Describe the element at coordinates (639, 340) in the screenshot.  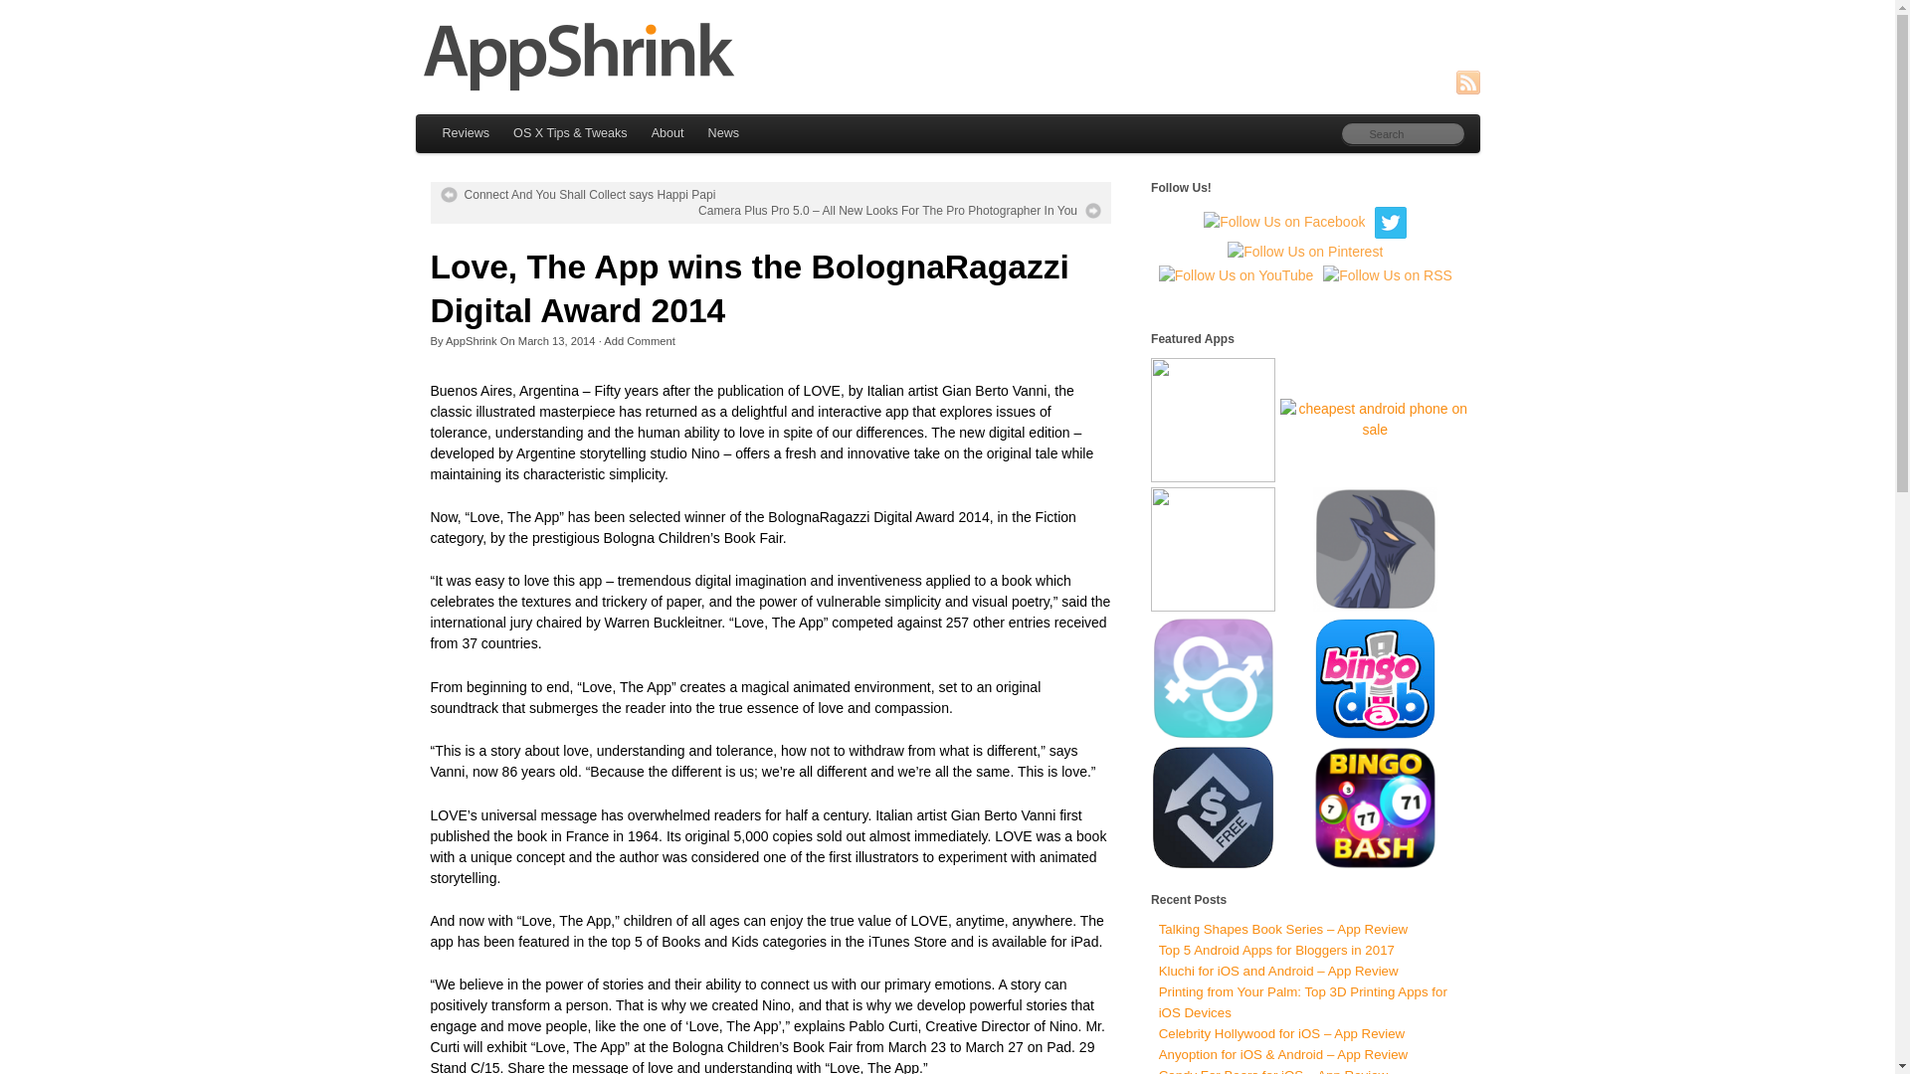
I see `Add Comment` at that location.